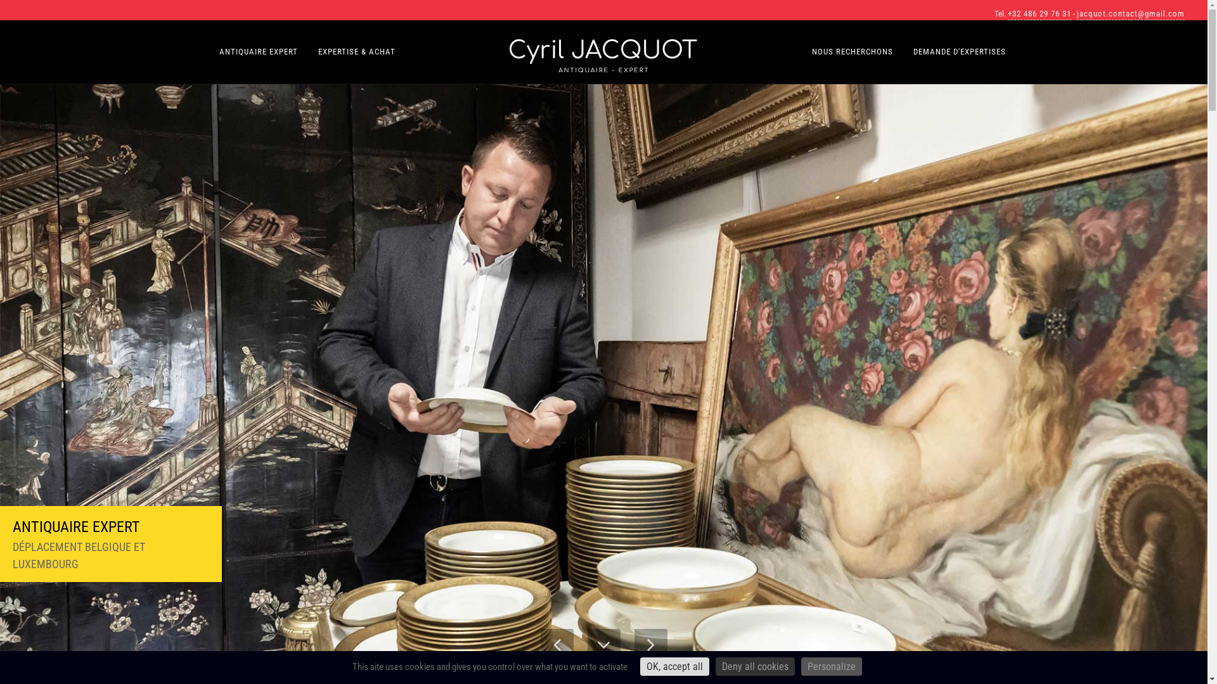 Image resolution: width=1217 pixels, height=684 pixels. What do you see at coordinates (853, 52) in the screenshot?
I see `NOUS RECHERCHONS` at bounding box center [853, 52].